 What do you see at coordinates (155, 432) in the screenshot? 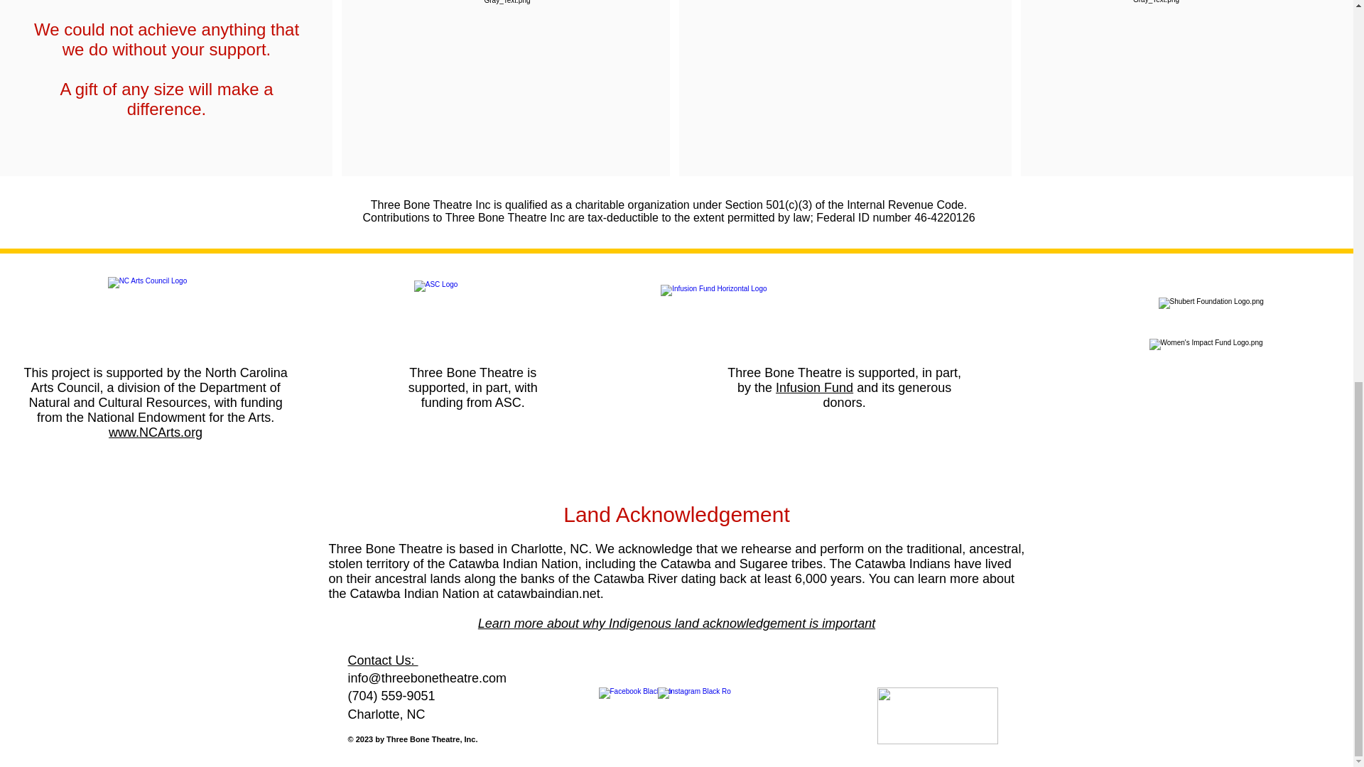
I see `www.NCArts.org` at bounding box center [155, 432].